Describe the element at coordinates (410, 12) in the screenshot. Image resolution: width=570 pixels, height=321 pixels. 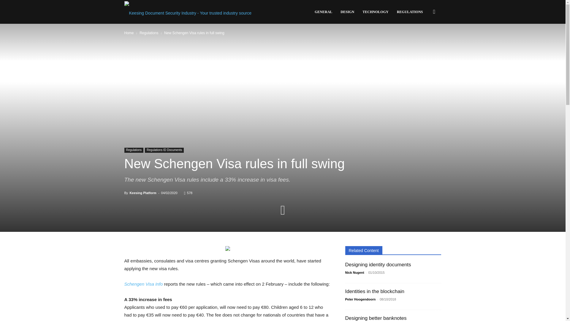
I see `REGULATIONS` at that location.